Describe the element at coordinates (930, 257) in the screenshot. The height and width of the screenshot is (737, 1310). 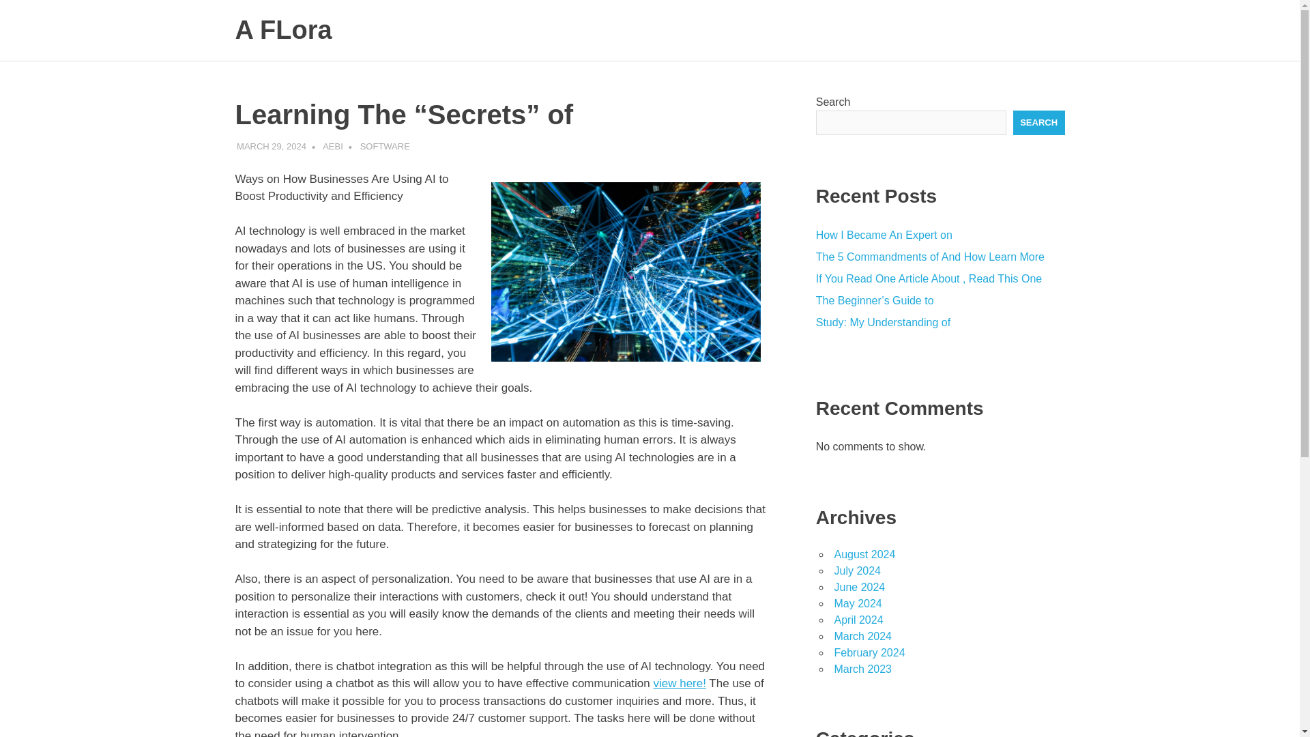
I see `The 5 Commandments of And How Learn More` at that location.